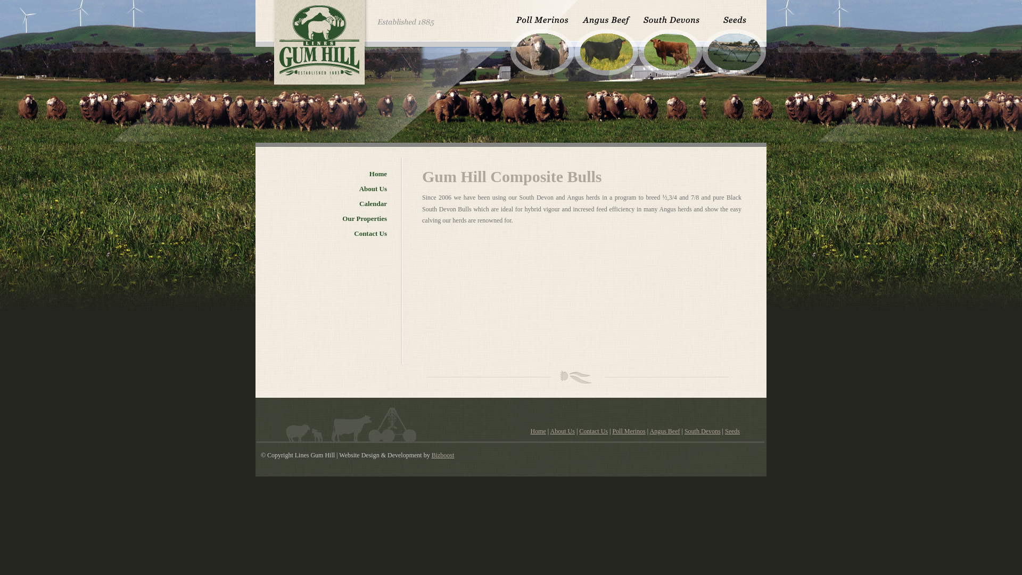 The width and height of the screenshot is (1022, 575). Describe the element at coordinates (443, 455) in the screenshot. I see `Bizboost` at that location.